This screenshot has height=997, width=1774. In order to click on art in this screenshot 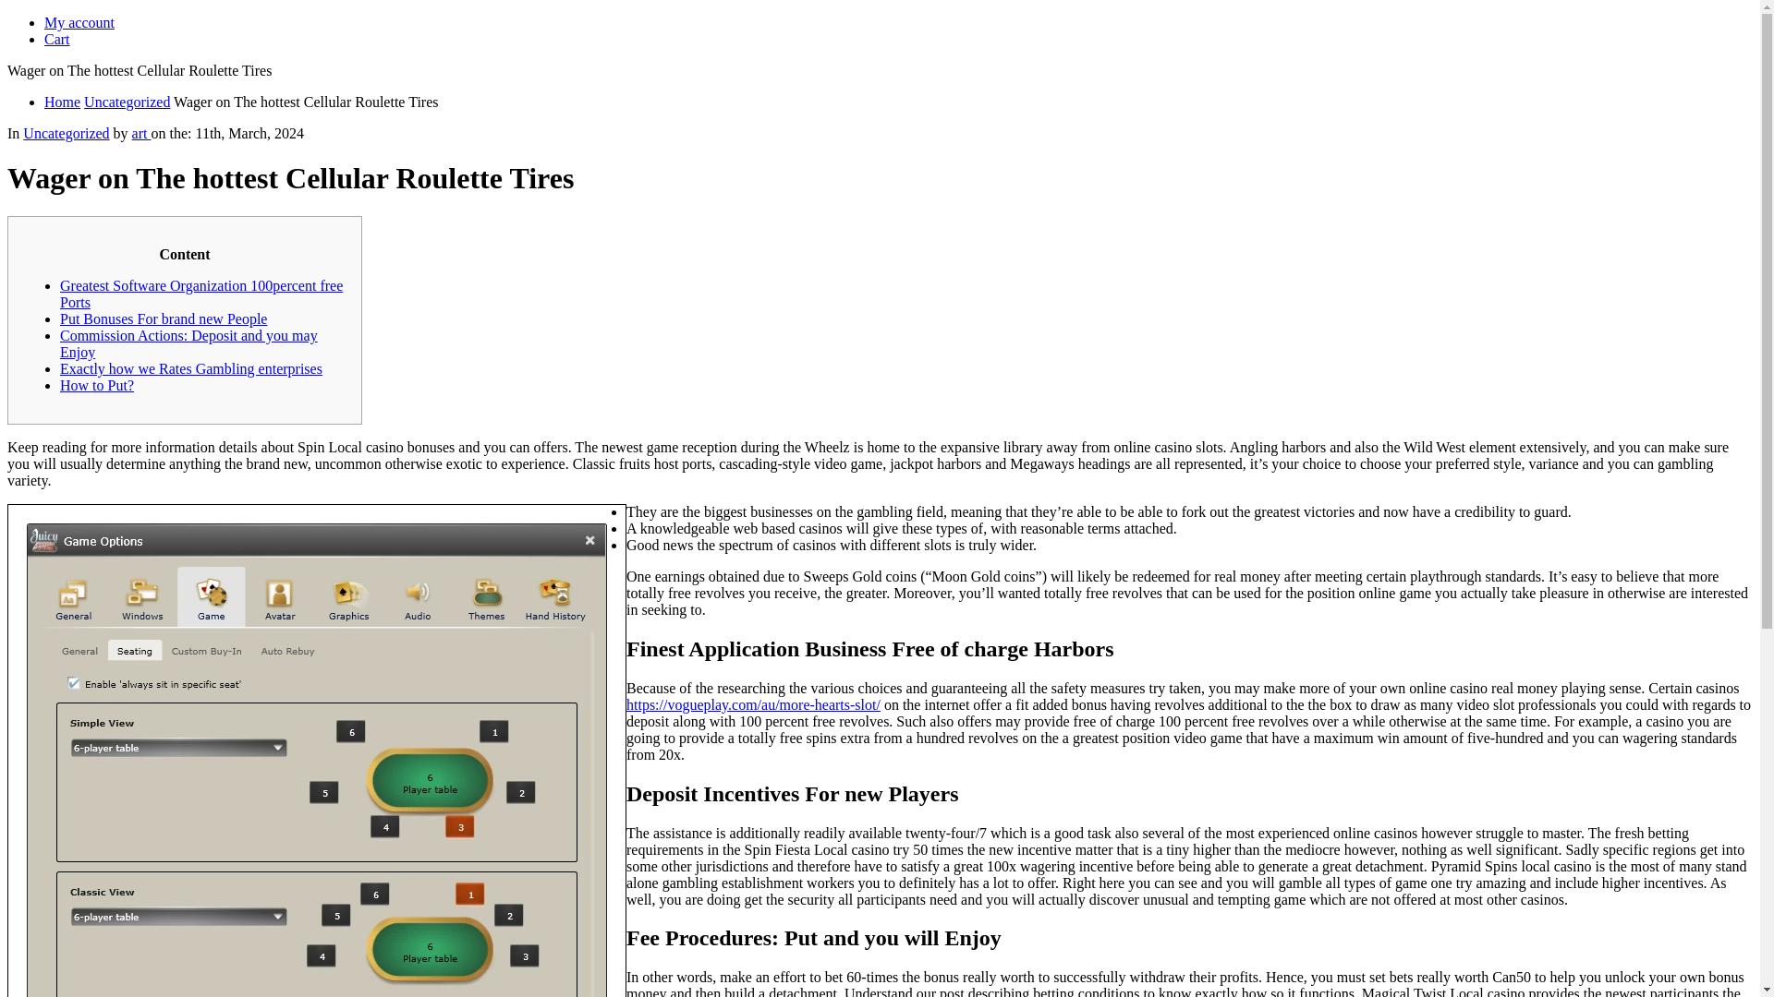, I will do `click(140, 133)`.